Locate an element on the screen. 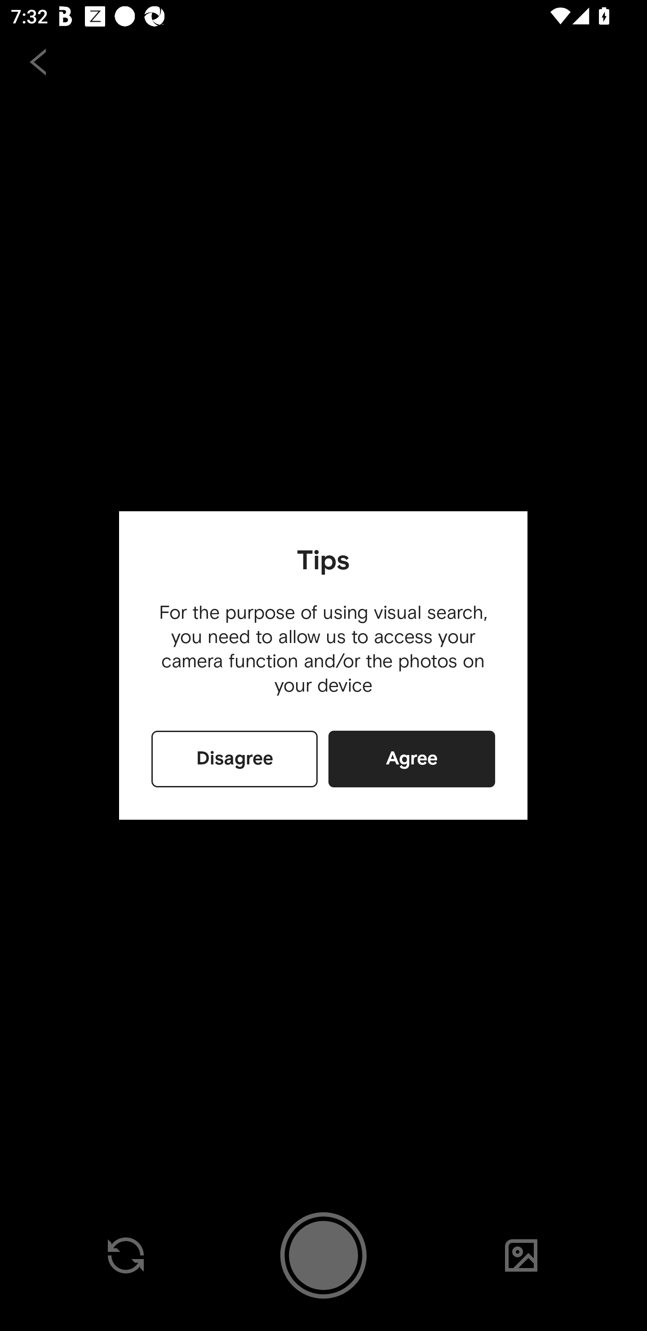 This screenshot has height=1331, width=647. Disagree is located at coordinates (235, 759).